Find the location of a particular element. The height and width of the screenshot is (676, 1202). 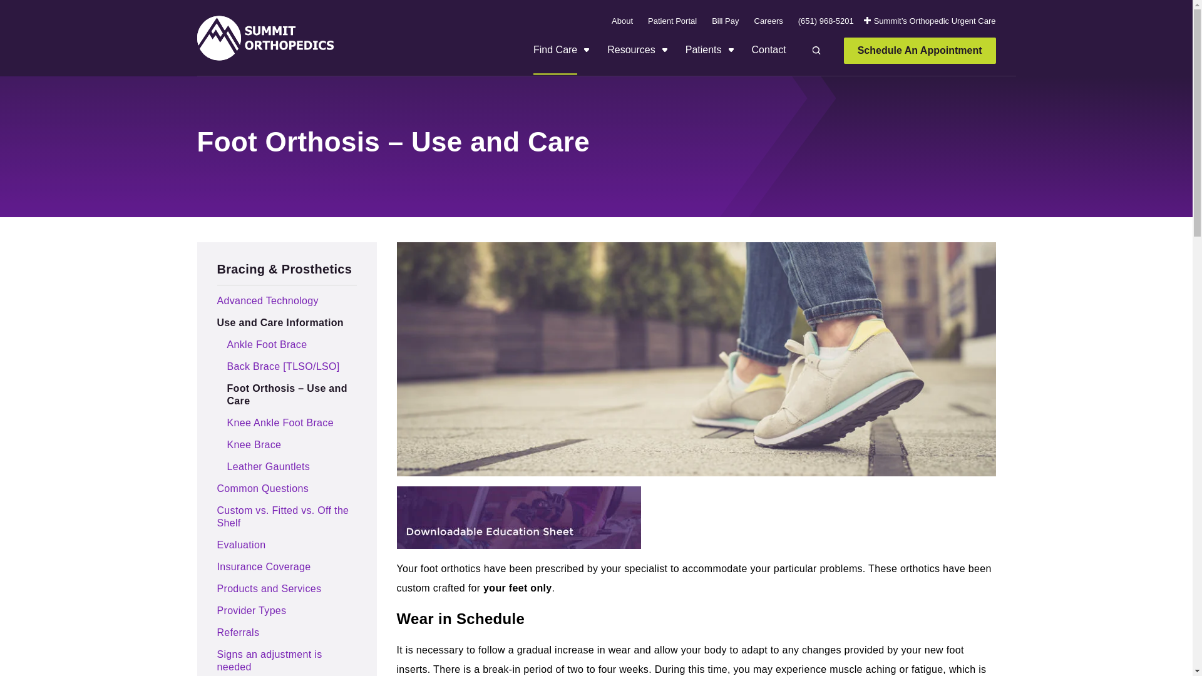

Show submenu for Resources is located at coordinates (664, 50).